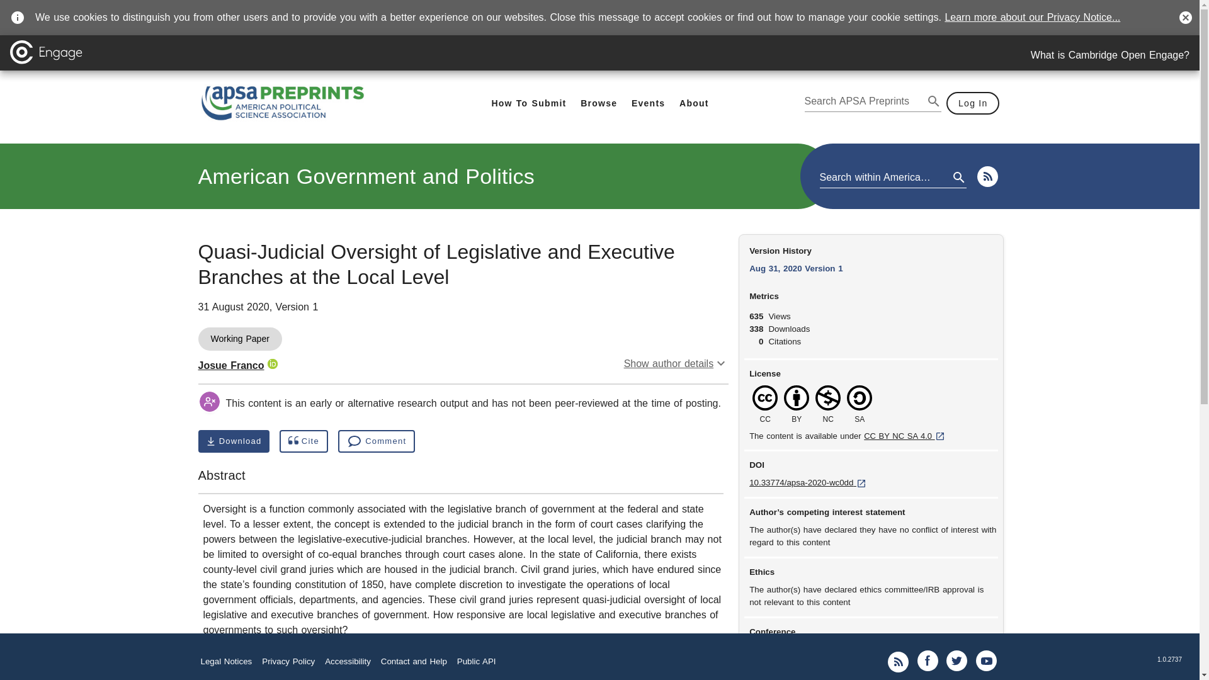  Describe the element at coordinates (1110, 55) in the screenshot. I see `What is Cambridge Open Engage?` at that location.